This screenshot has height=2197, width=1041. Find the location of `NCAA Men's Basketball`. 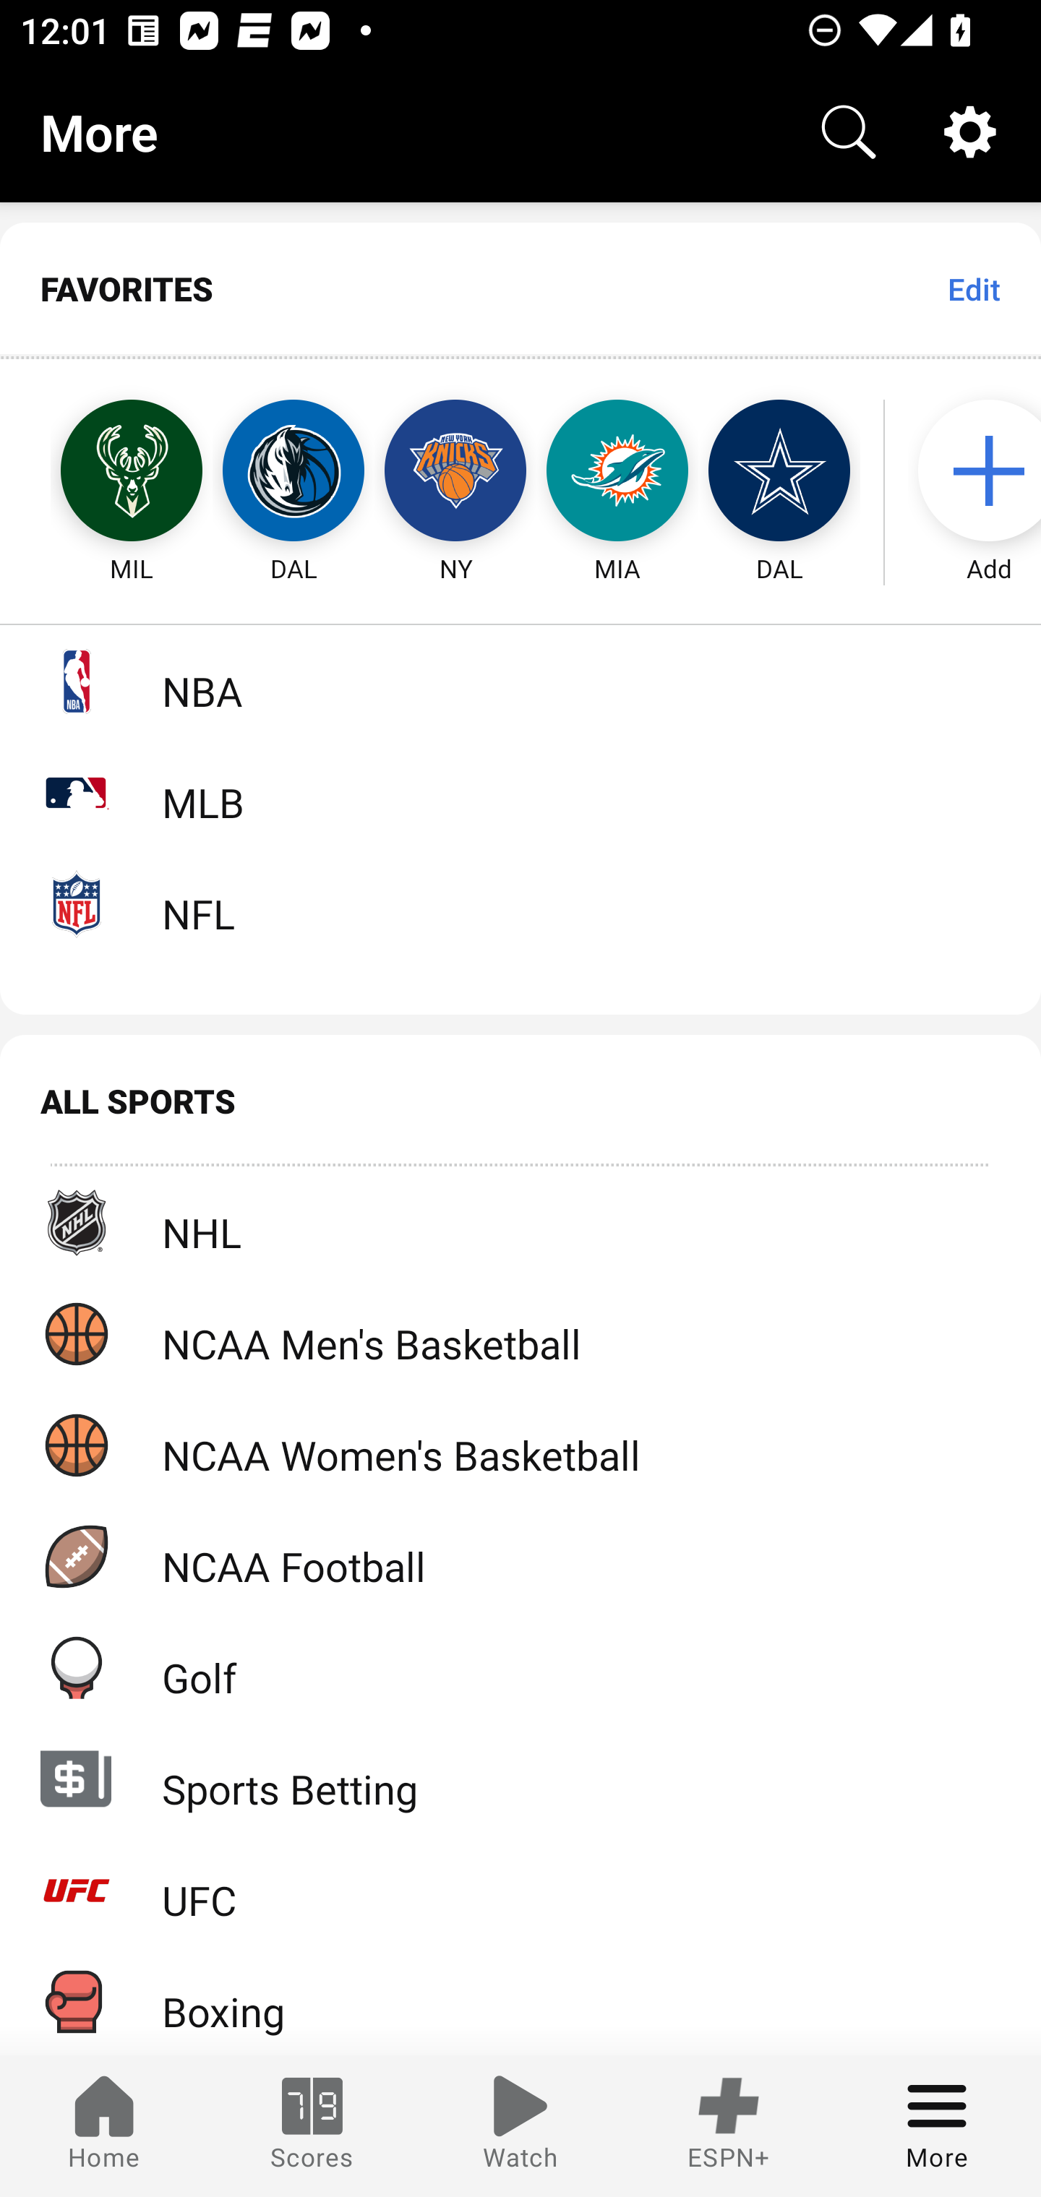

NCAA Men's Basketball is located at coordinates (520, 1333).